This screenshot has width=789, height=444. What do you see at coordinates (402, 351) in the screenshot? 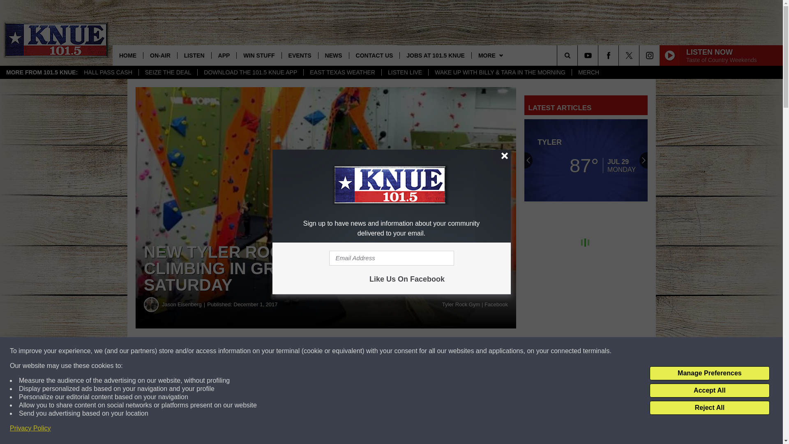
I see `Share on Twitter` at bounding box center [402, 351].